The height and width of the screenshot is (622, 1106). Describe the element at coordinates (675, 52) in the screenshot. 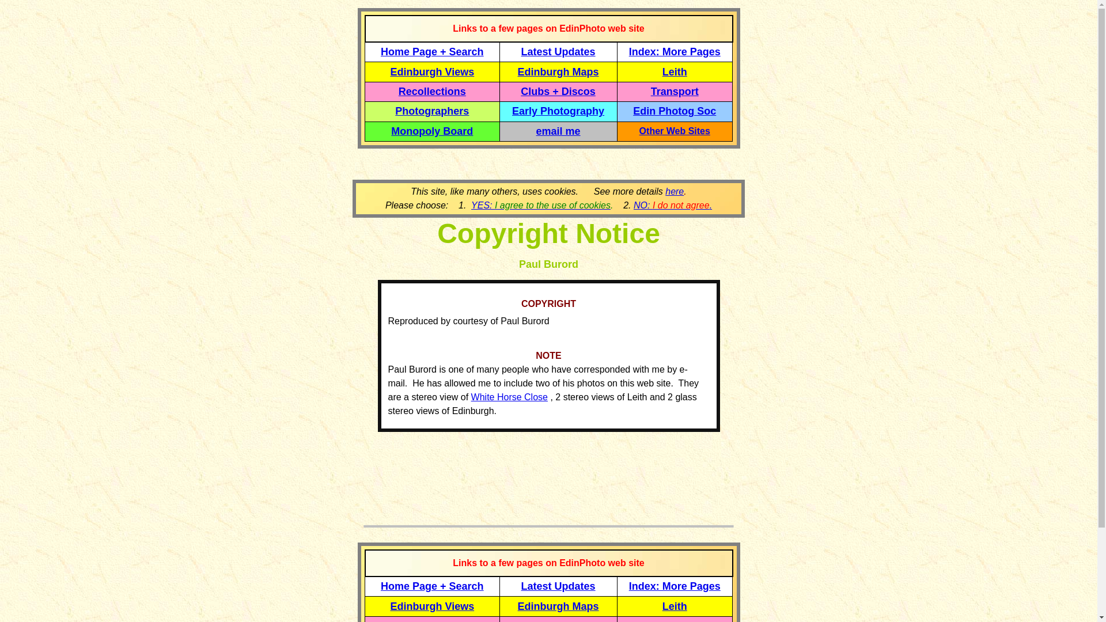

I see `Index: More Pages` at that location.